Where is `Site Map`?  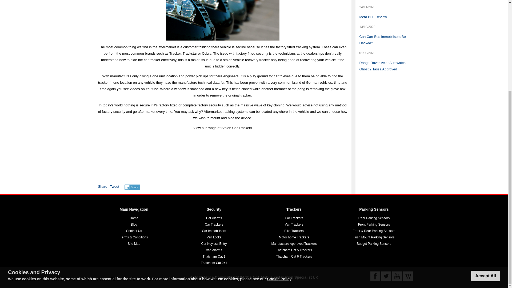
Site Map is located at coordinates (134, 244).